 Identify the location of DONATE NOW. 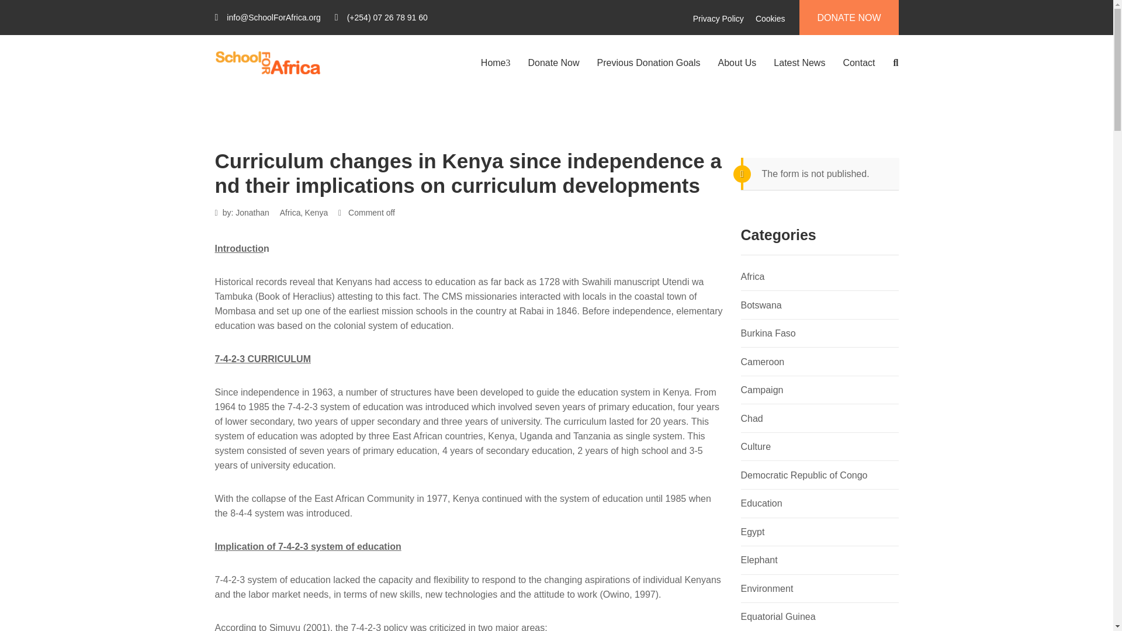
(849, 18).